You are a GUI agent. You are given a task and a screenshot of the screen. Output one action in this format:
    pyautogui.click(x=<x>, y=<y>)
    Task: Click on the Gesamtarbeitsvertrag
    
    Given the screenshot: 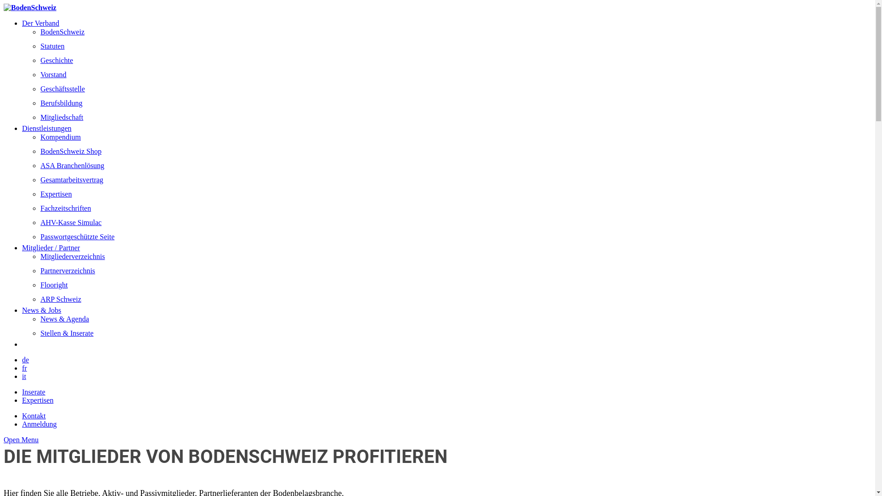 What is the action you would take?
    pyautogui.click(x=72, y=180)
    